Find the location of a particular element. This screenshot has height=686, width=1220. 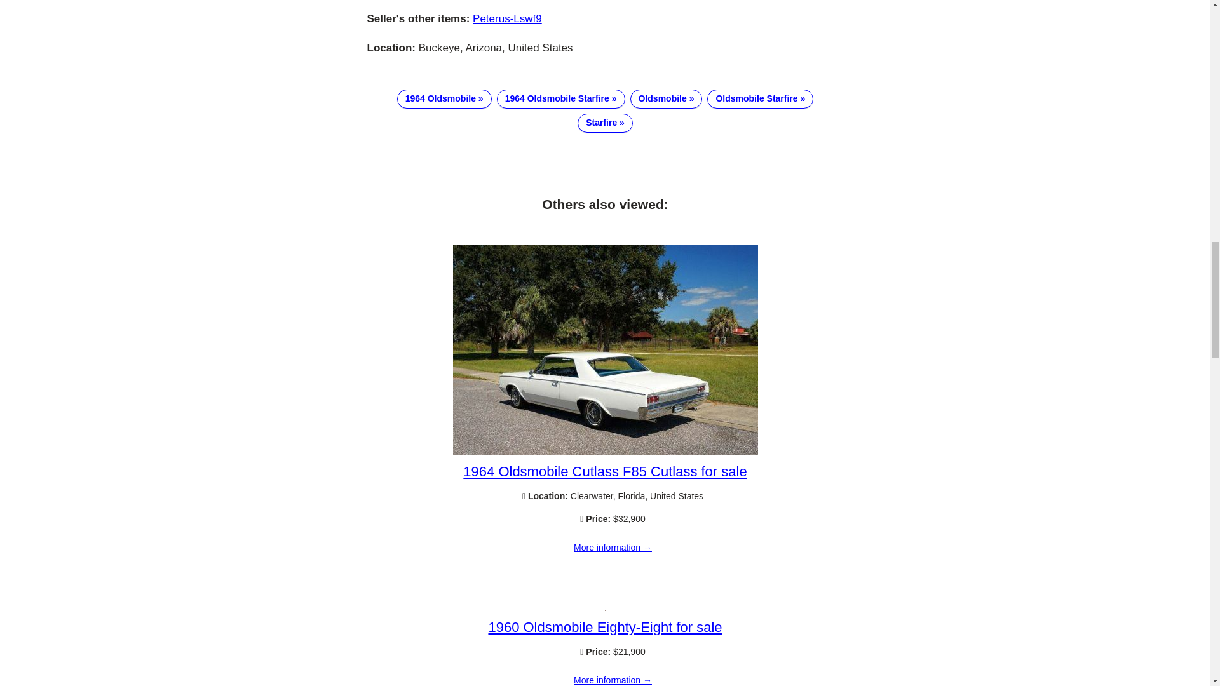

1964 Oldsmobile Cutlass F85 Cutlass for sale is located at coordinates (613, 548).